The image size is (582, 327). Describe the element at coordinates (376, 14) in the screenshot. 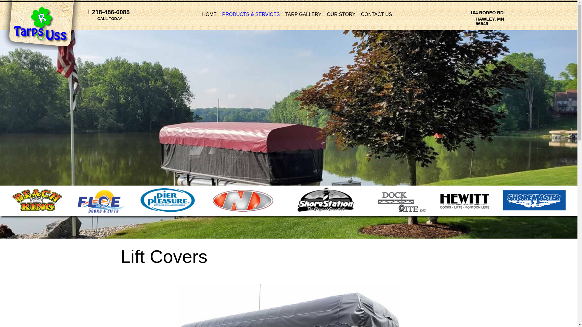

I see `TARP GALLERY` at that location.